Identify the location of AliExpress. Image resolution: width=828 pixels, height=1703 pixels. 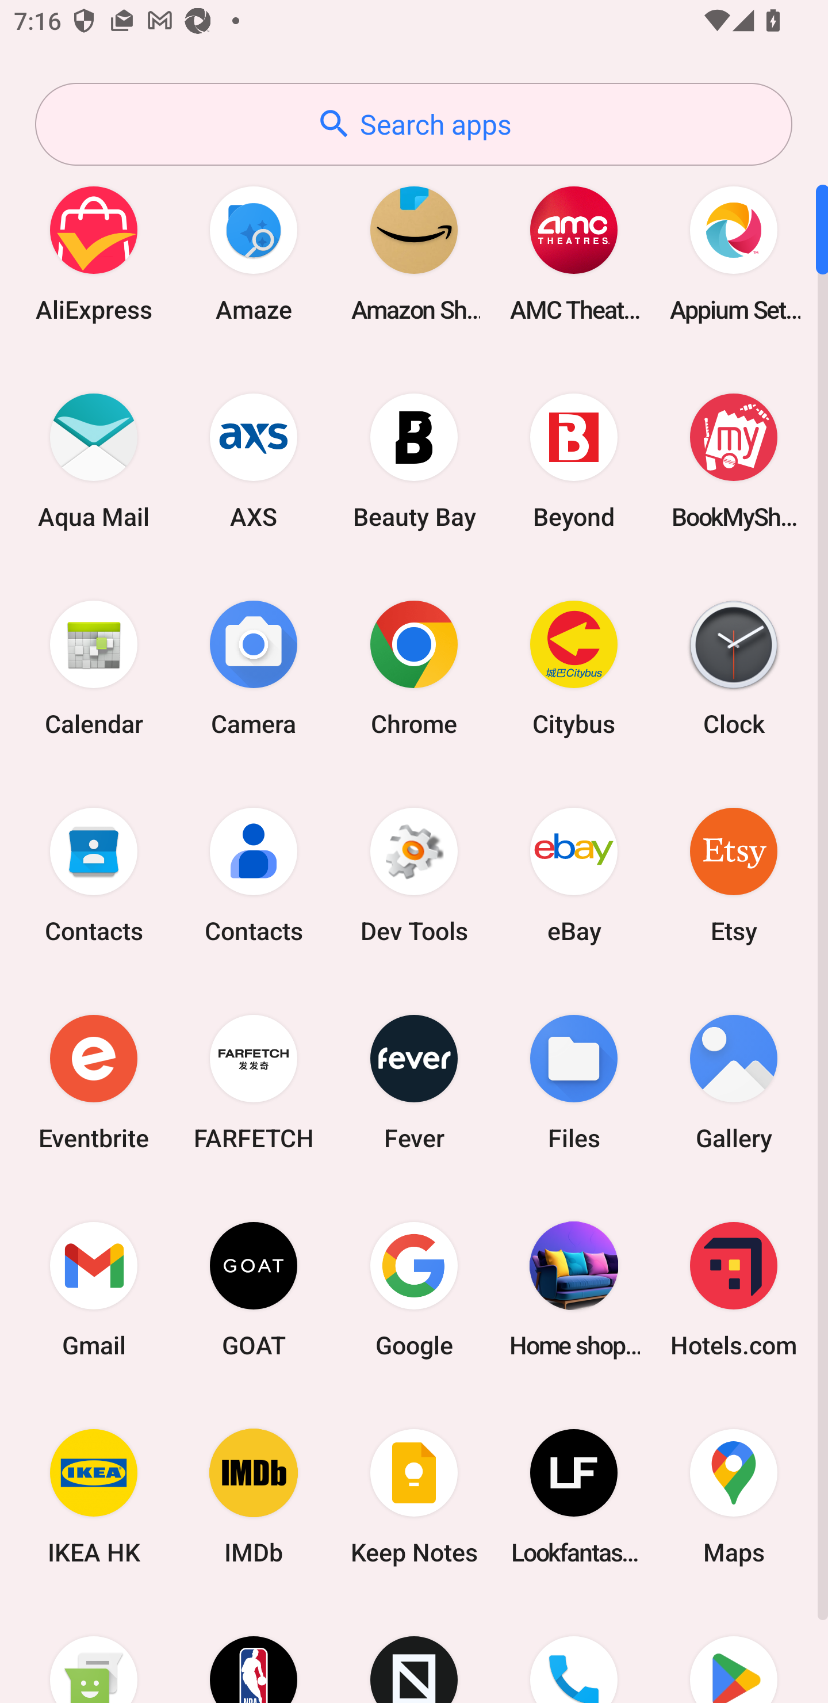
(94, 253).